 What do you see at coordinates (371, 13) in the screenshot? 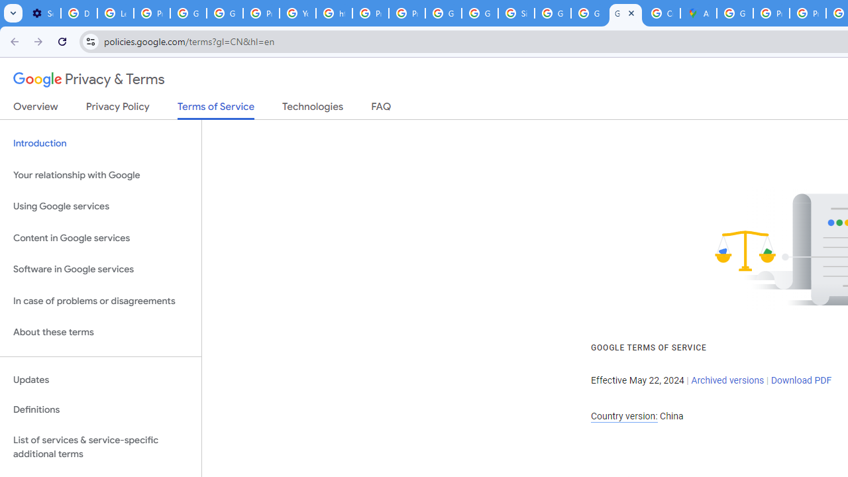
I see `Privacy Help Center - Policies Help` at bounding box center [371, 13].